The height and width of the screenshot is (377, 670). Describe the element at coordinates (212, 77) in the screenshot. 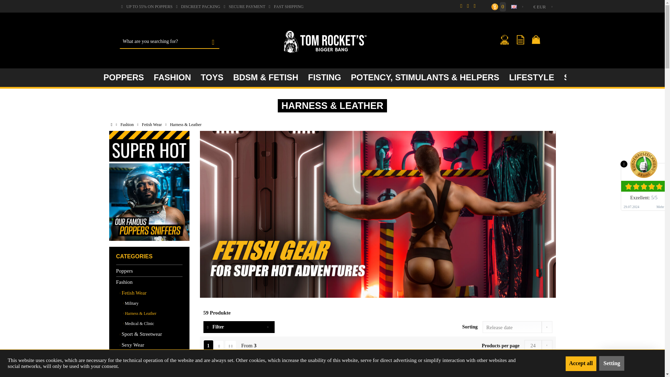

I see `Toys` at that location.